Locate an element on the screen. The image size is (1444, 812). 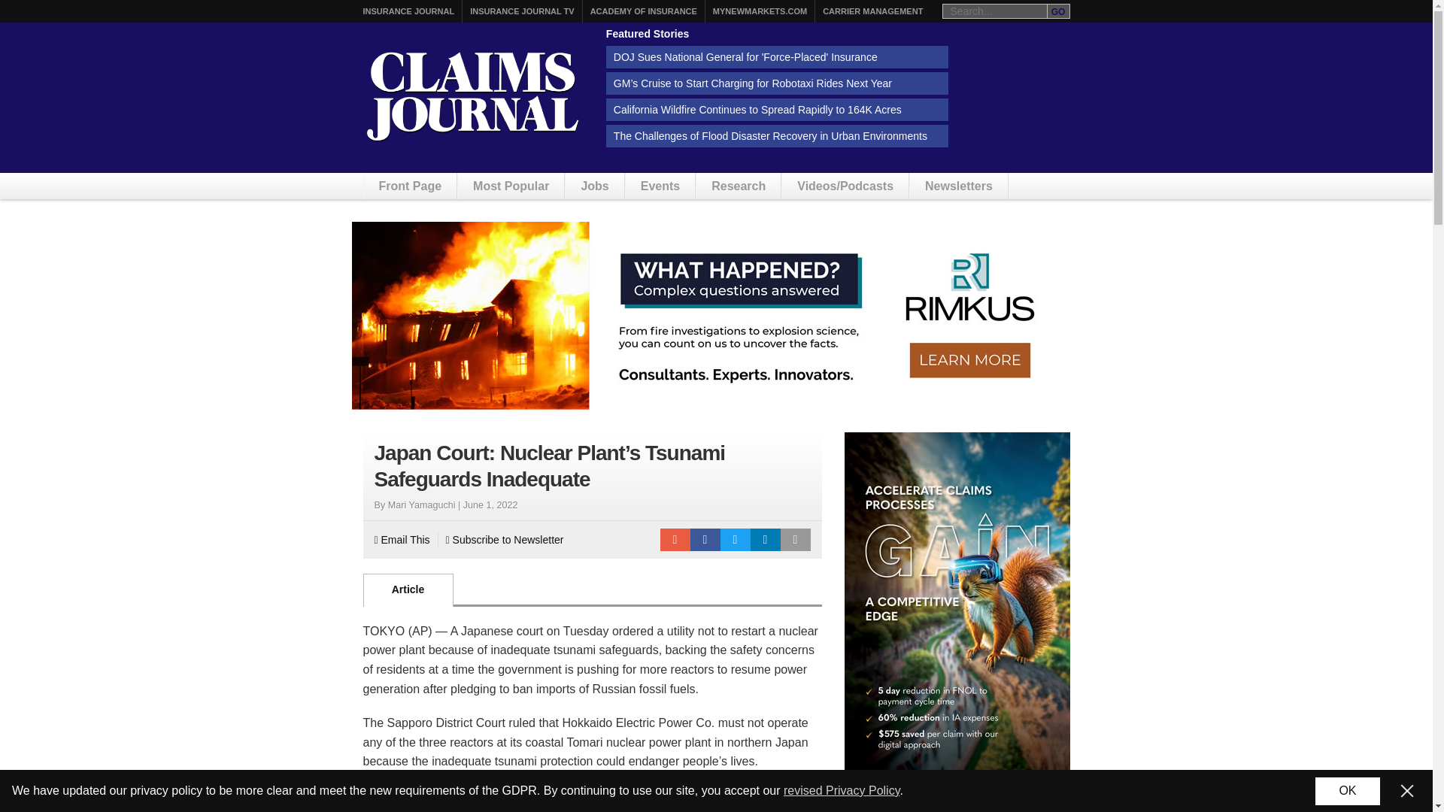
Front Page is located at coordinates (411, 186).